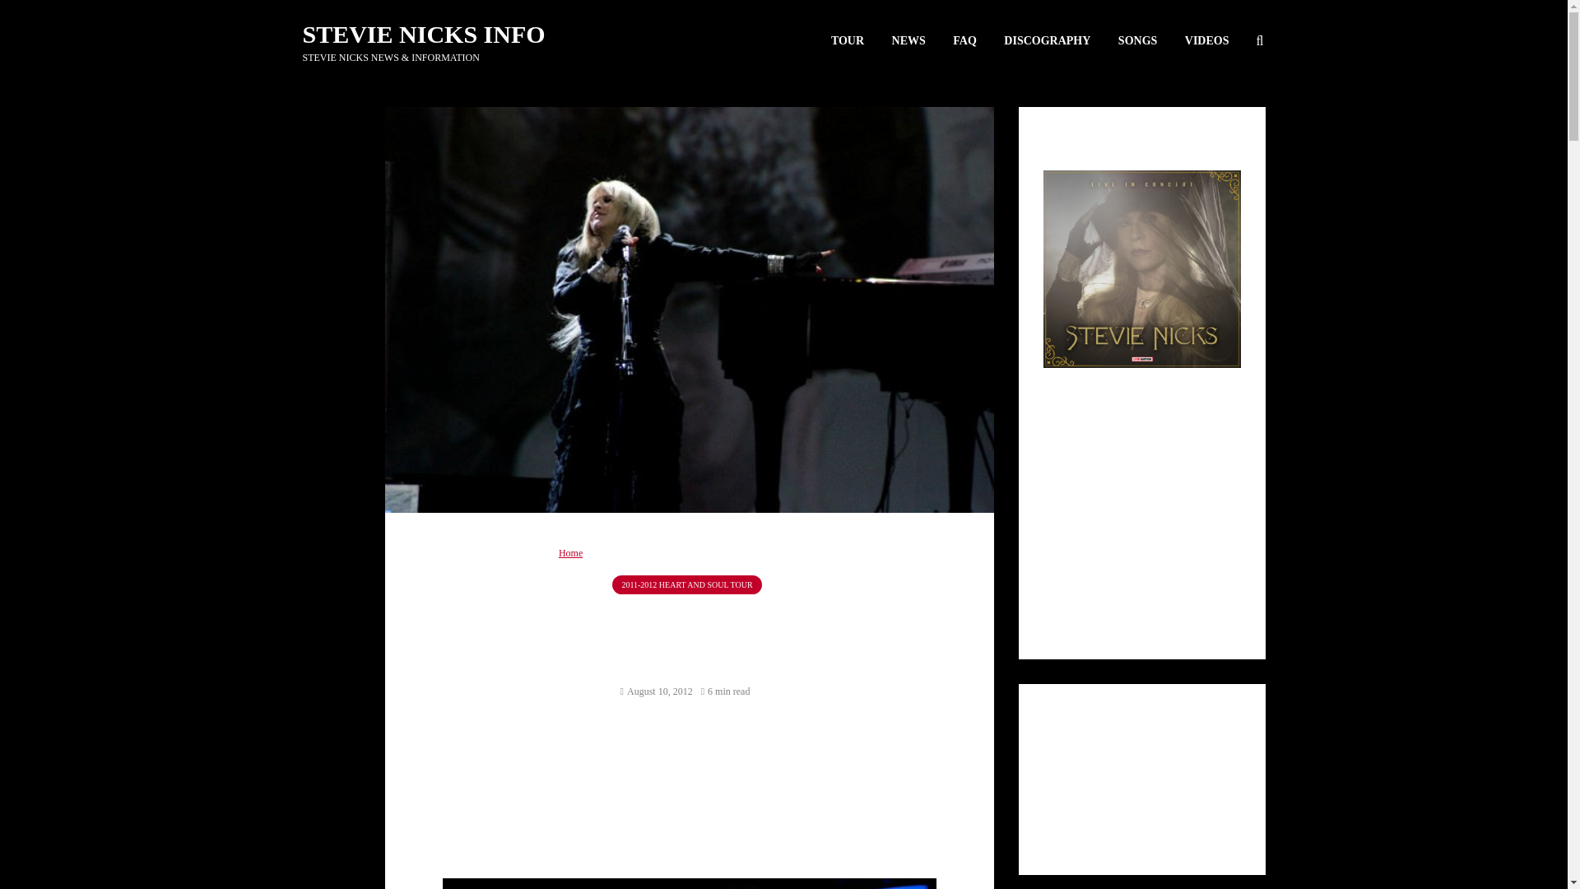  I want to click on NEWS, so click(908, 41).